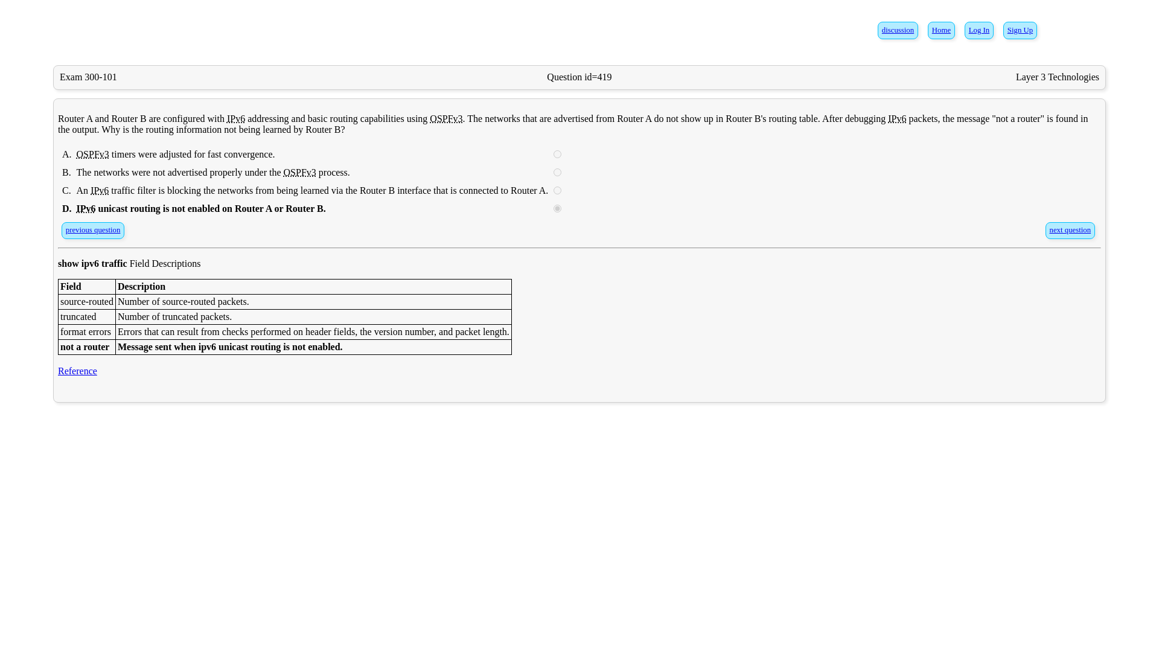  What do you see at coordinates (235, 118) in the screenshot?
I see `Internet Protocol version 6` at bounding box center [235, 118].